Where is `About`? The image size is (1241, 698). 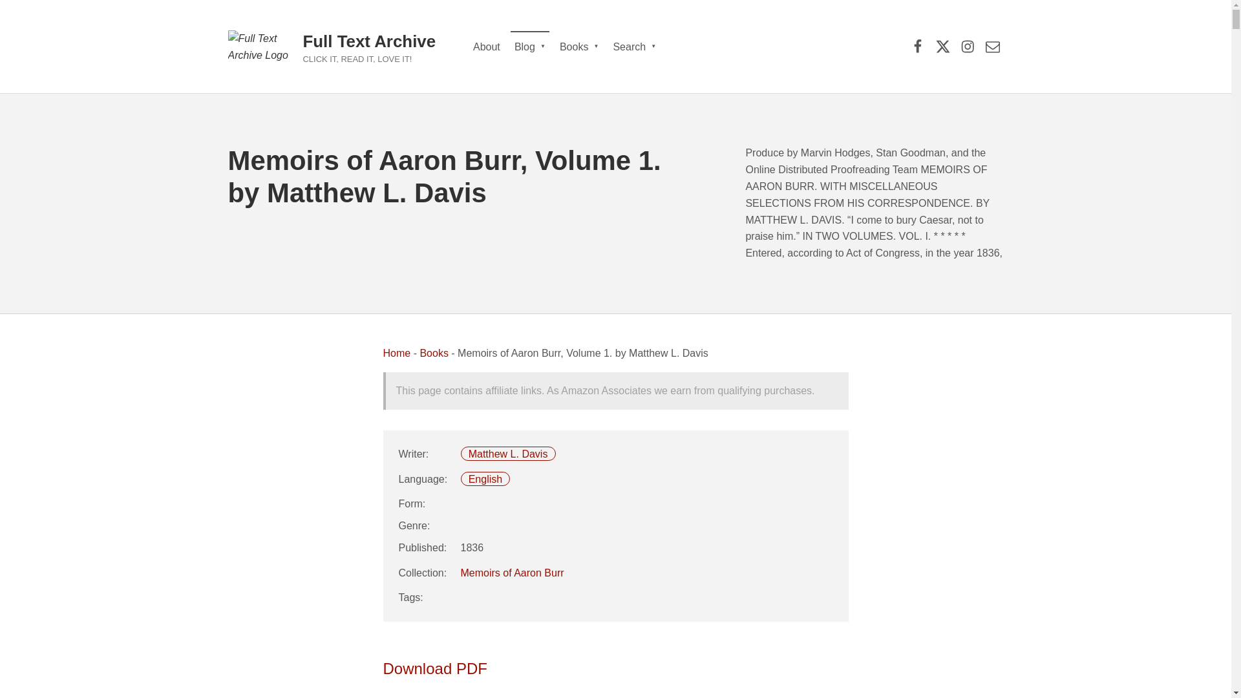
About is located at coordinates (486, 47).